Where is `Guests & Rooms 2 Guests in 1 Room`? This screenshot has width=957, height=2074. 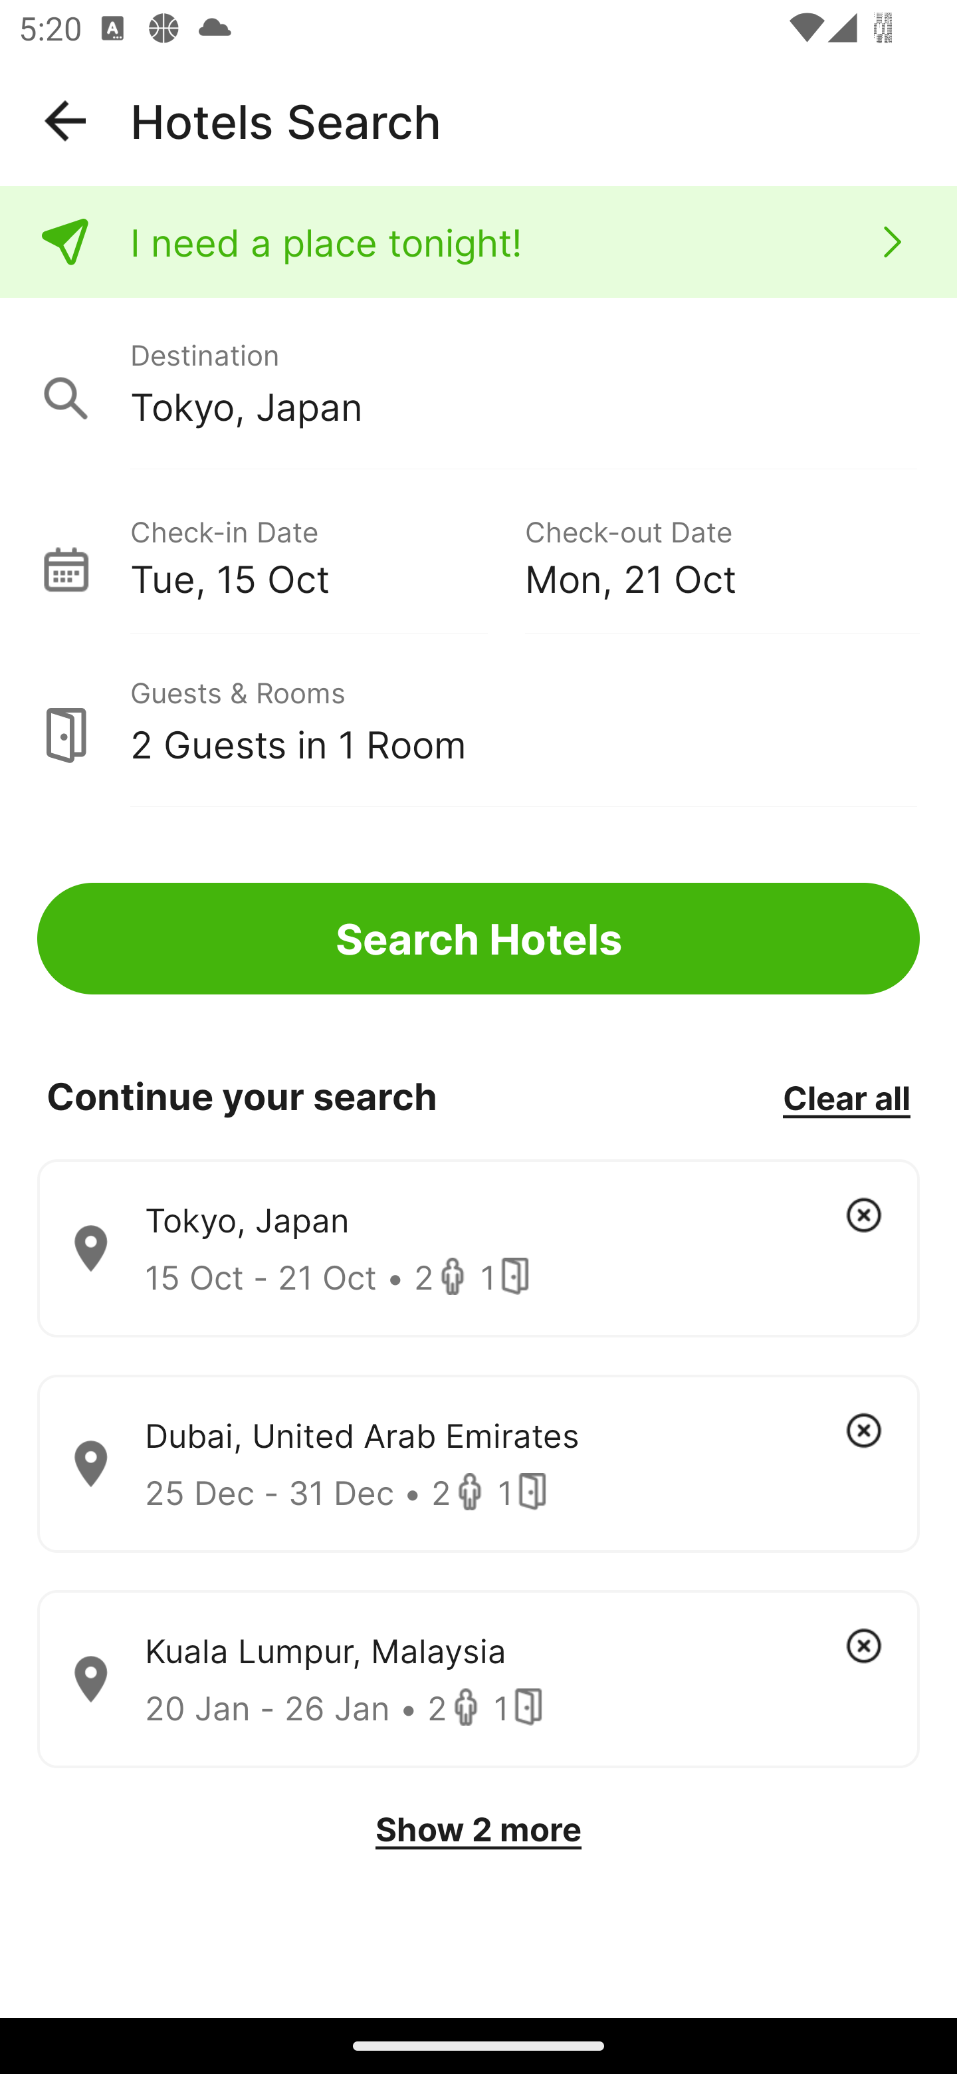
Guests & Rooms 2 Guests in 1 Room is located at coordinates (478, 721).